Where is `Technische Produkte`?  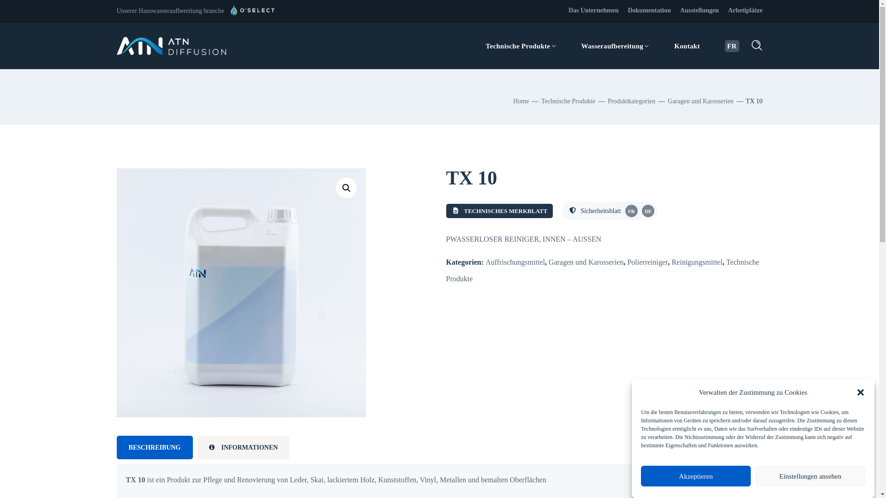 Technische Produkte is located at coordinates (603, 270).